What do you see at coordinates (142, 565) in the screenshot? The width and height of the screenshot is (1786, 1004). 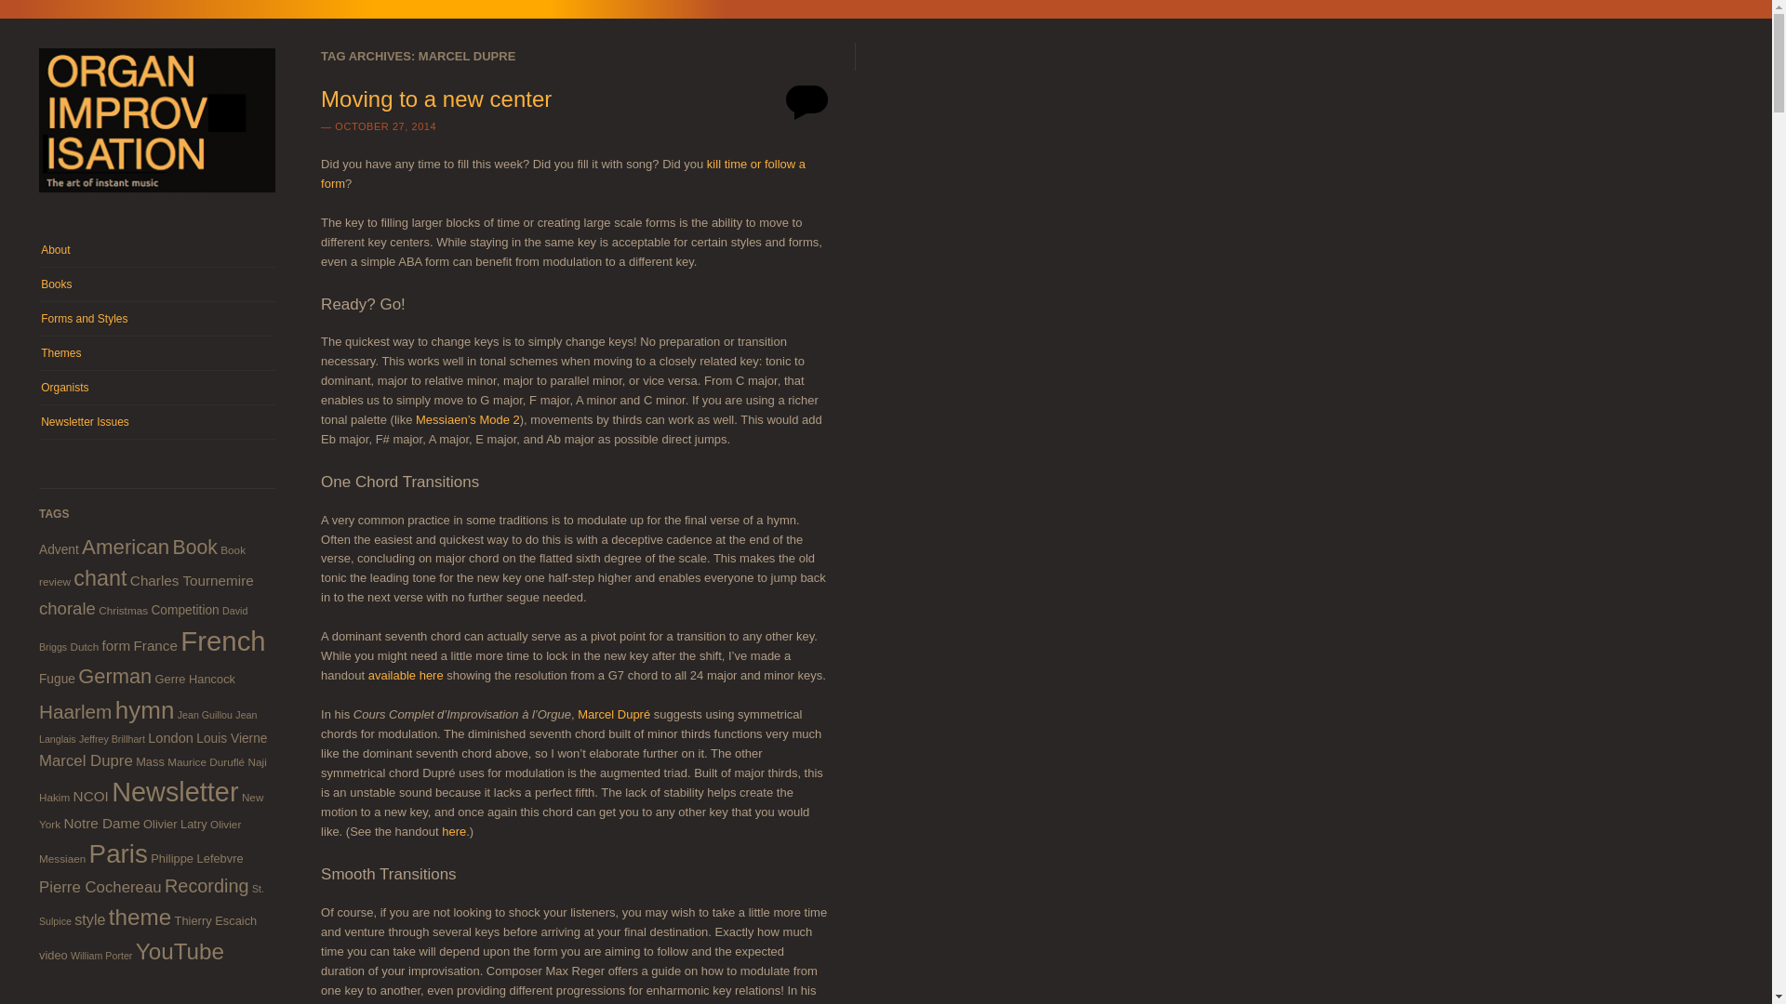 I see `Book review` at bounding box center [142, 565].